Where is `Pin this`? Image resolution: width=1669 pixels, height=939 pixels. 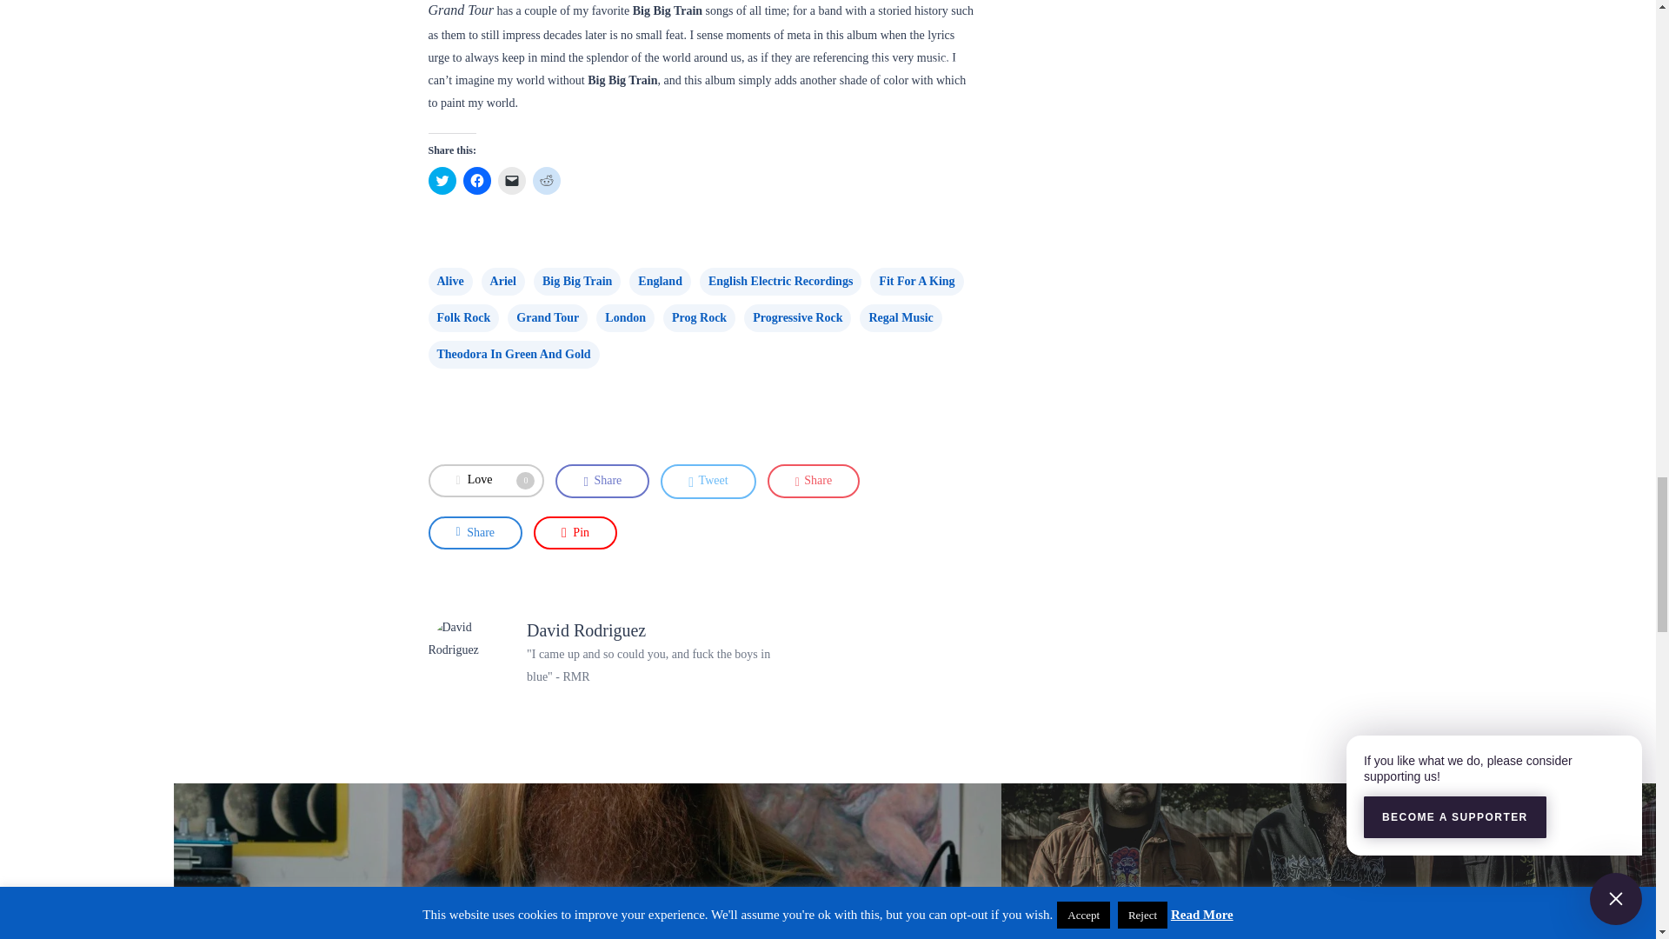
Pin this is located at coordinates (575, 532).